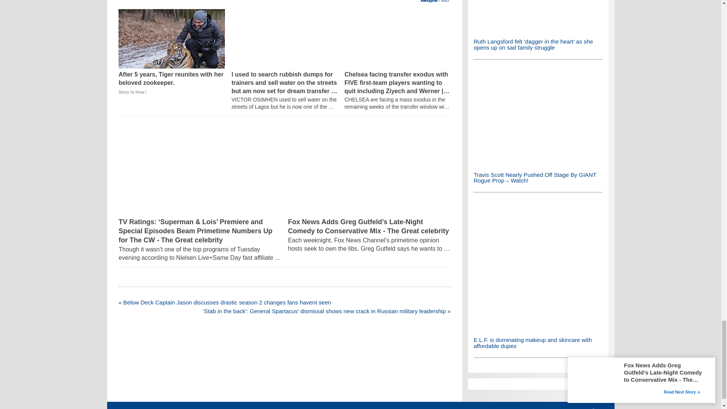 The height and width of the screenshot is (409, 727). I want to click on After 5 years, Tiger reunites with her beloved zookeeper., so click(171, 83).